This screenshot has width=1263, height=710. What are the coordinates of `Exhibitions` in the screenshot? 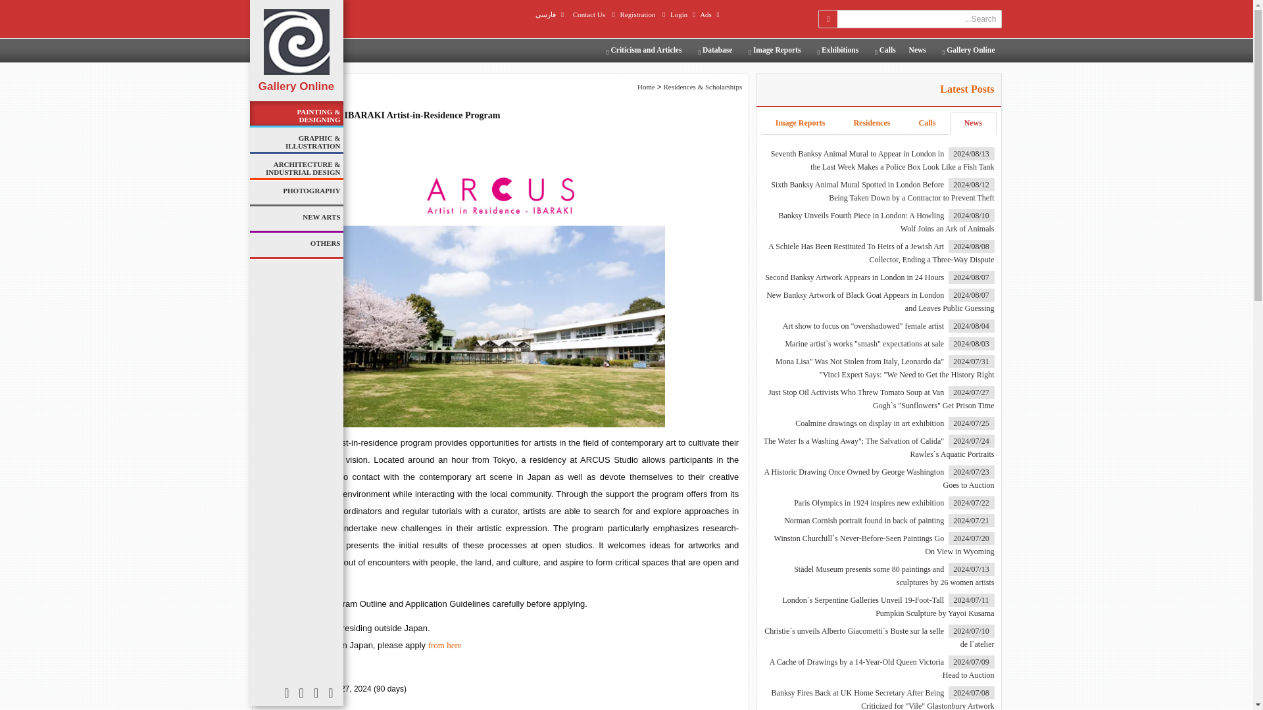 It's located at (835, 51).